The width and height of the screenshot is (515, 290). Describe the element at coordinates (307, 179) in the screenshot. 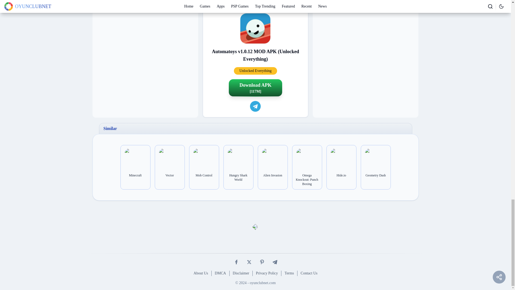

I see `Omega Knockout: Punch Boxing` at that location.